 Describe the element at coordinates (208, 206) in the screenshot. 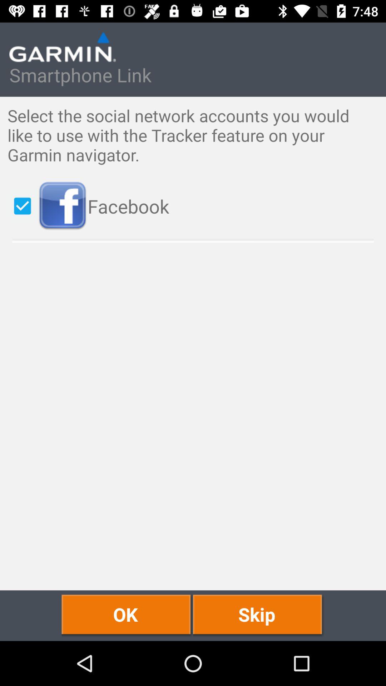

I see `press icon below the select the social` at that location.